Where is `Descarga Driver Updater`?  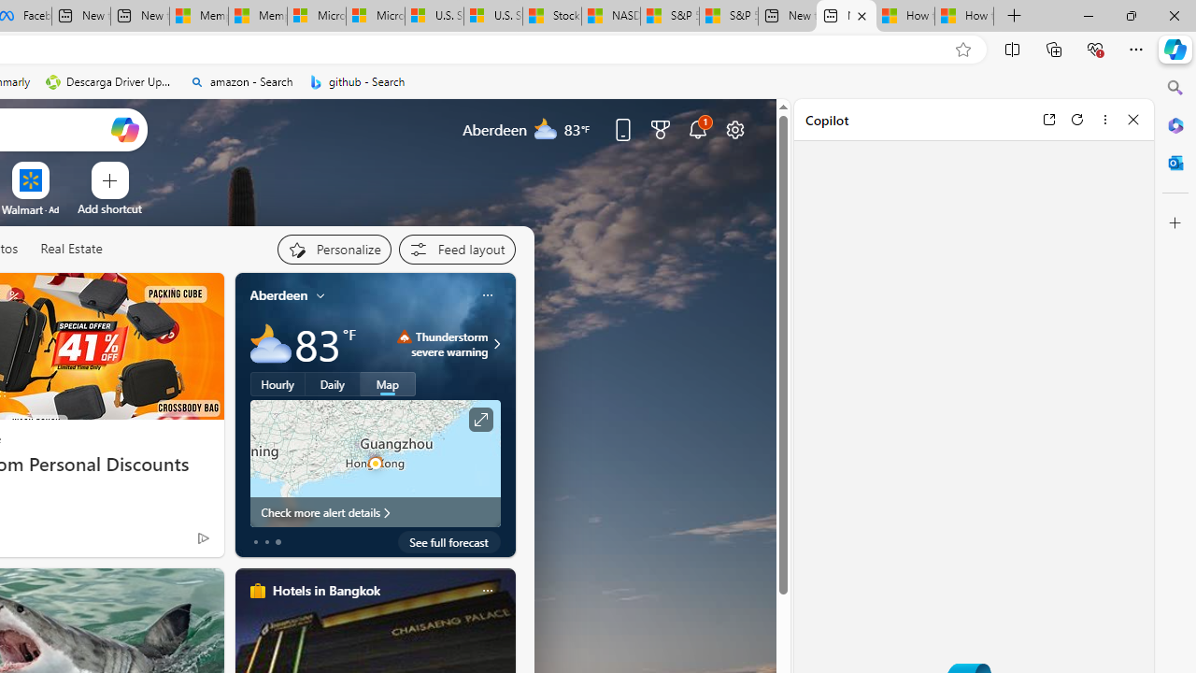 Descarga Driver Updater is located at coordinates (110, 82).